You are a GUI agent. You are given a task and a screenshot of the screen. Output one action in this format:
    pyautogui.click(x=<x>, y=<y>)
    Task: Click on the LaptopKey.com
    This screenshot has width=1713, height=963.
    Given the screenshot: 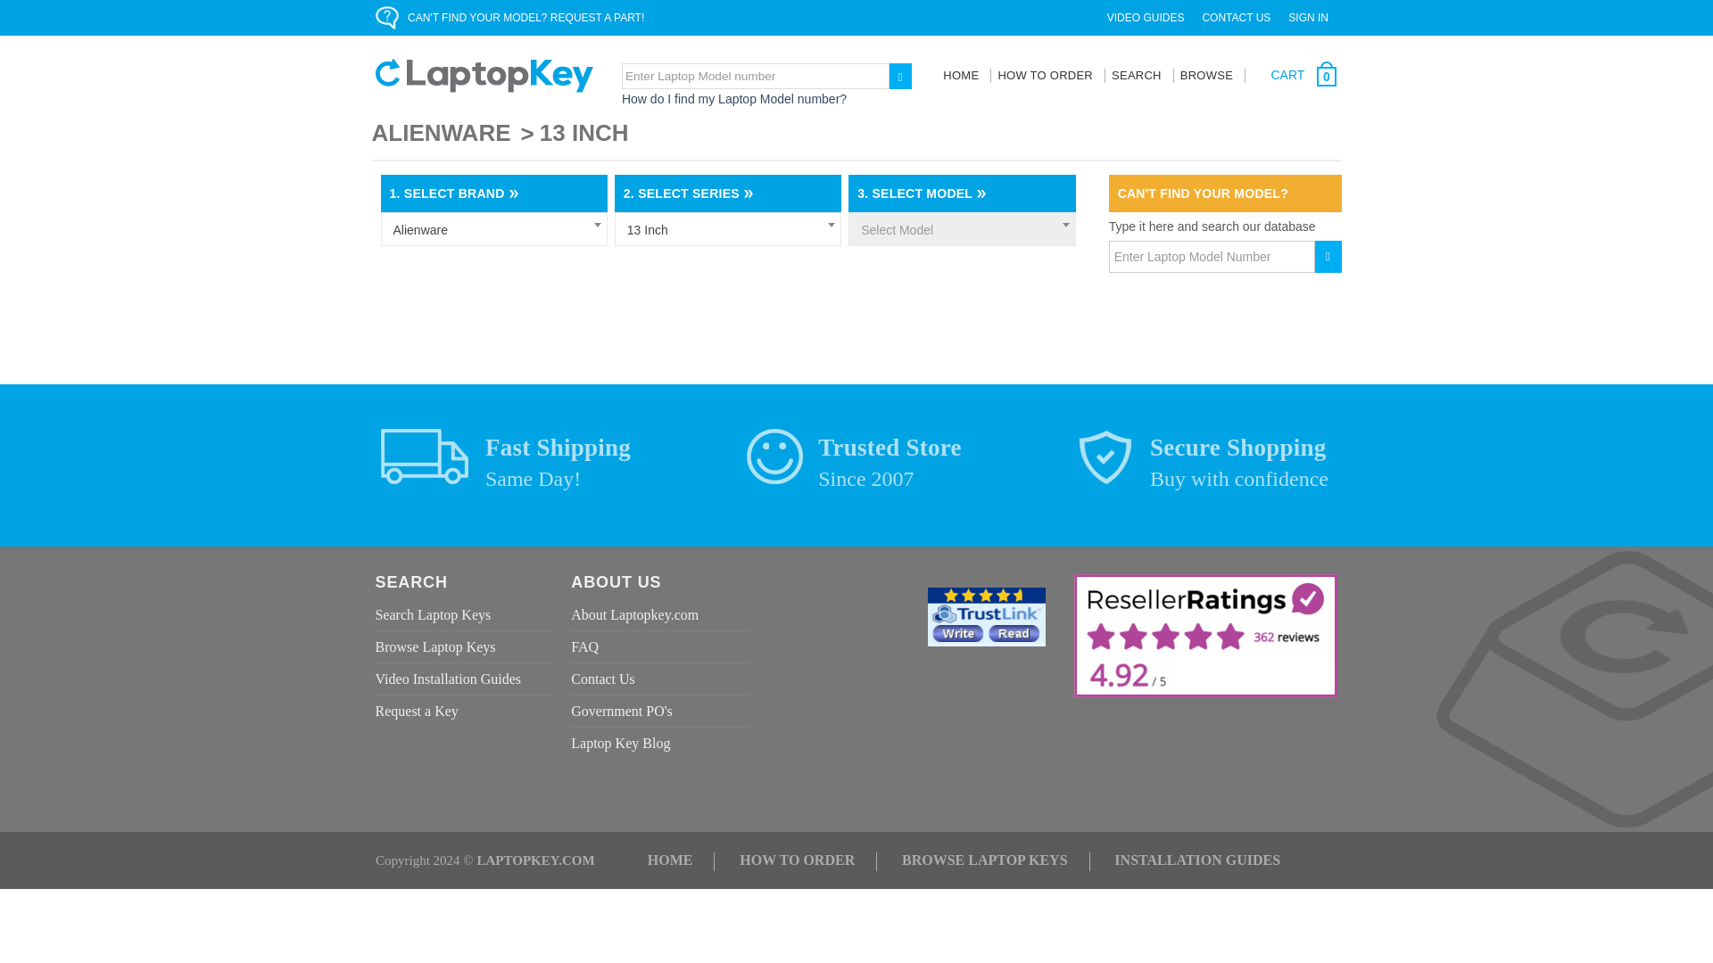 What is the action you would take?
    pyautogui.click(x=484, y=75)
    